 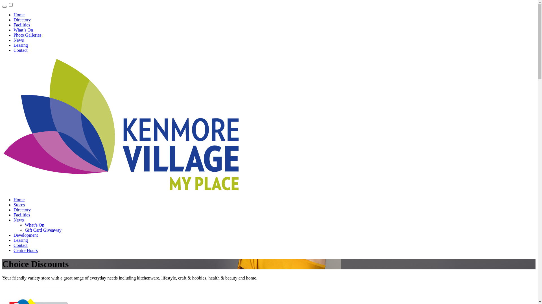 I want to click on News, so click(x=19, y=40).